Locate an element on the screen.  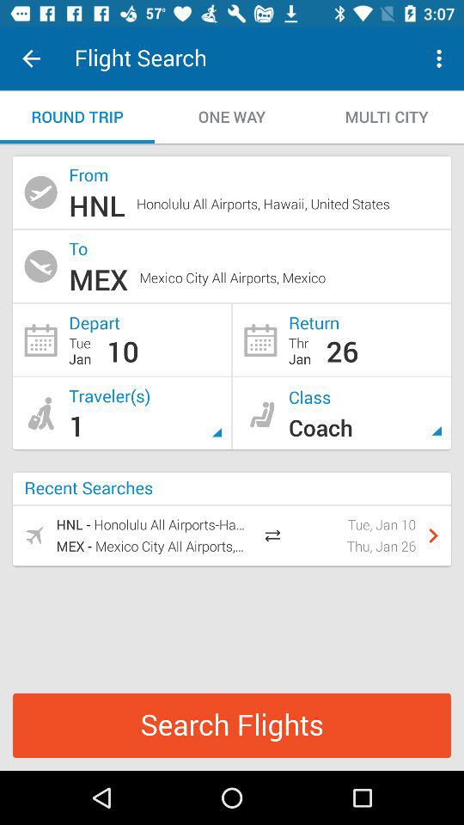
jump to the search flights is located at coordinates (232, 725).